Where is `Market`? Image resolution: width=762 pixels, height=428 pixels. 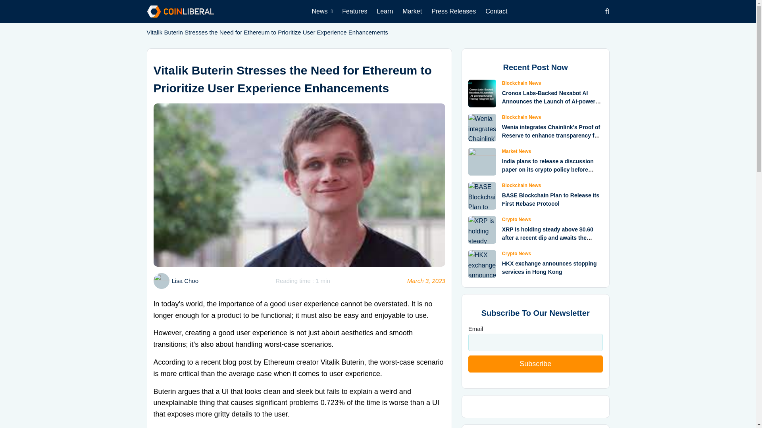 Market is located at coordinates (412, 11).